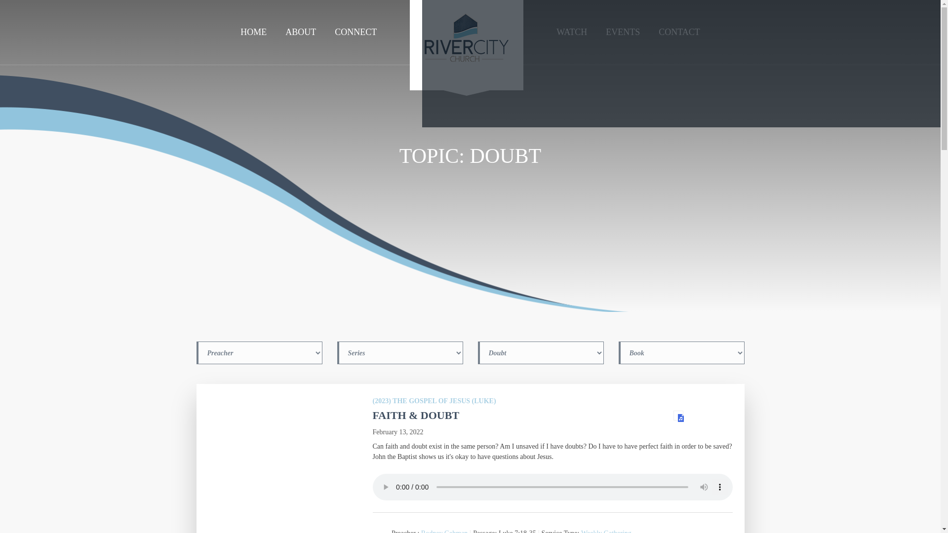 Image resolution: width=948 pixels, height=533 pixels. What do you see at coordinates (355, 32) in the screenshot?
I see `CONNECT` at bounding box center [355, 32].